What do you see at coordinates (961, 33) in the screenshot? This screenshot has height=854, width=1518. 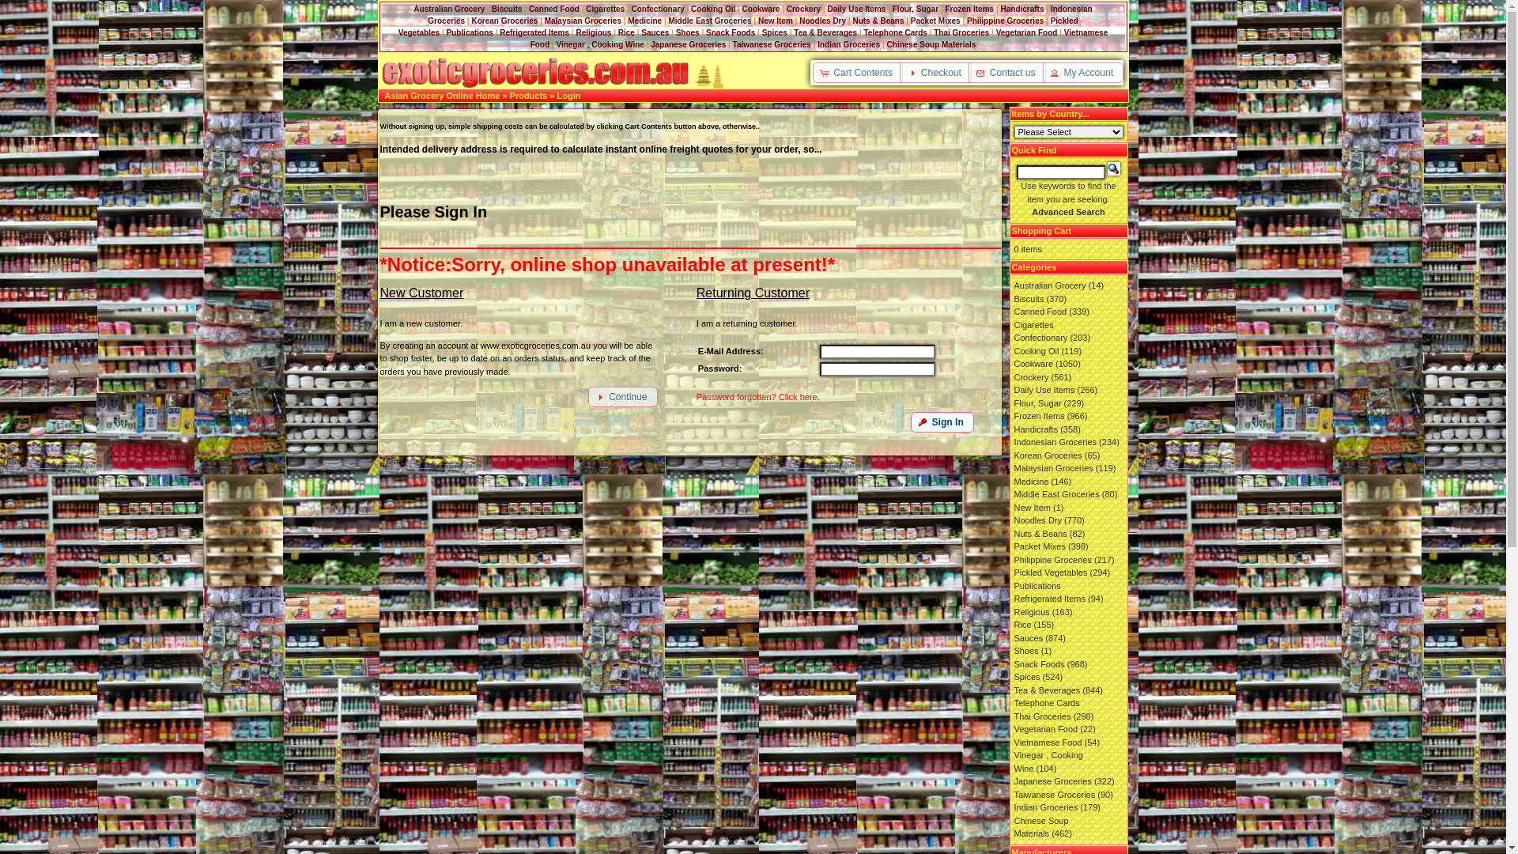 I see `Thai Groceries` at bounding box center [961, 33].